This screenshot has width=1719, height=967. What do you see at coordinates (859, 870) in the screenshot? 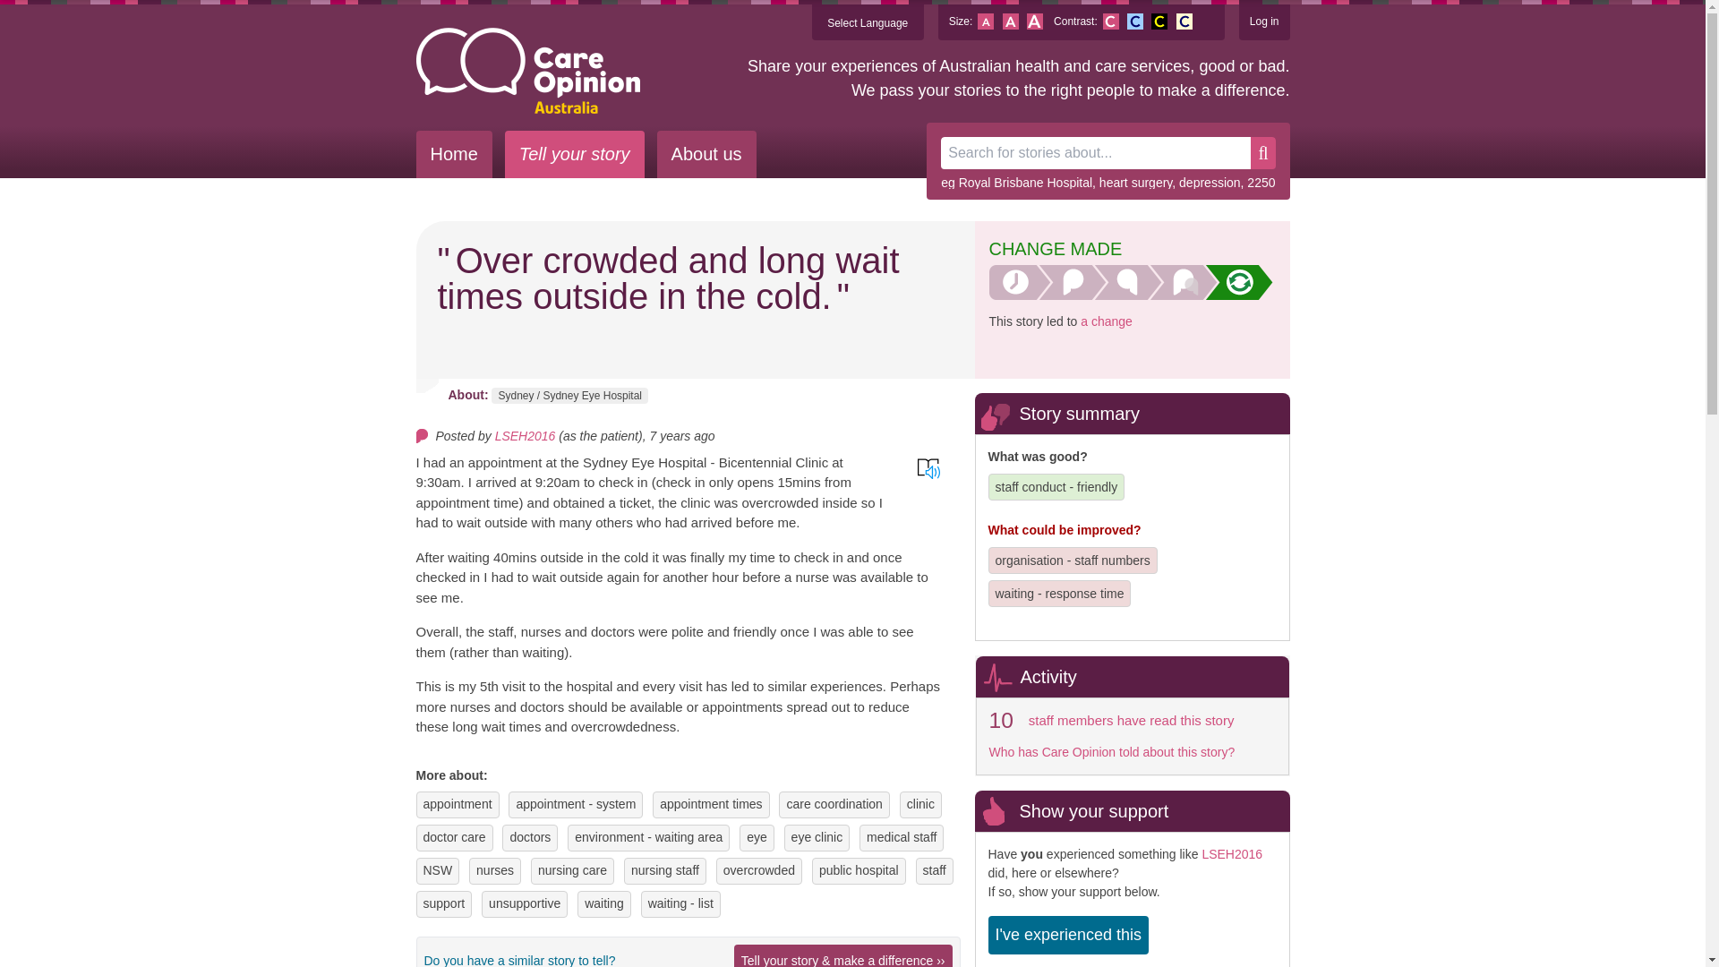
I see `public hospital` at bounding box center [859, 870].